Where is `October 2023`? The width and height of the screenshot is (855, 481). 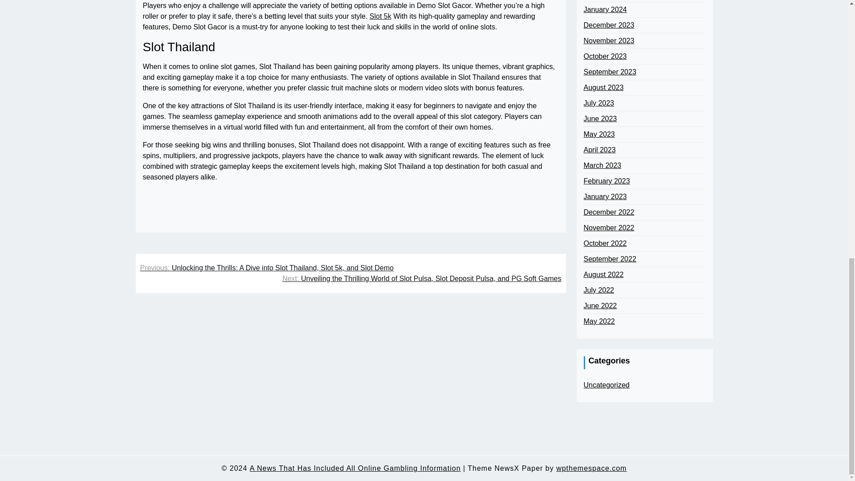 October 2023 is located at coordinates (605, 56).